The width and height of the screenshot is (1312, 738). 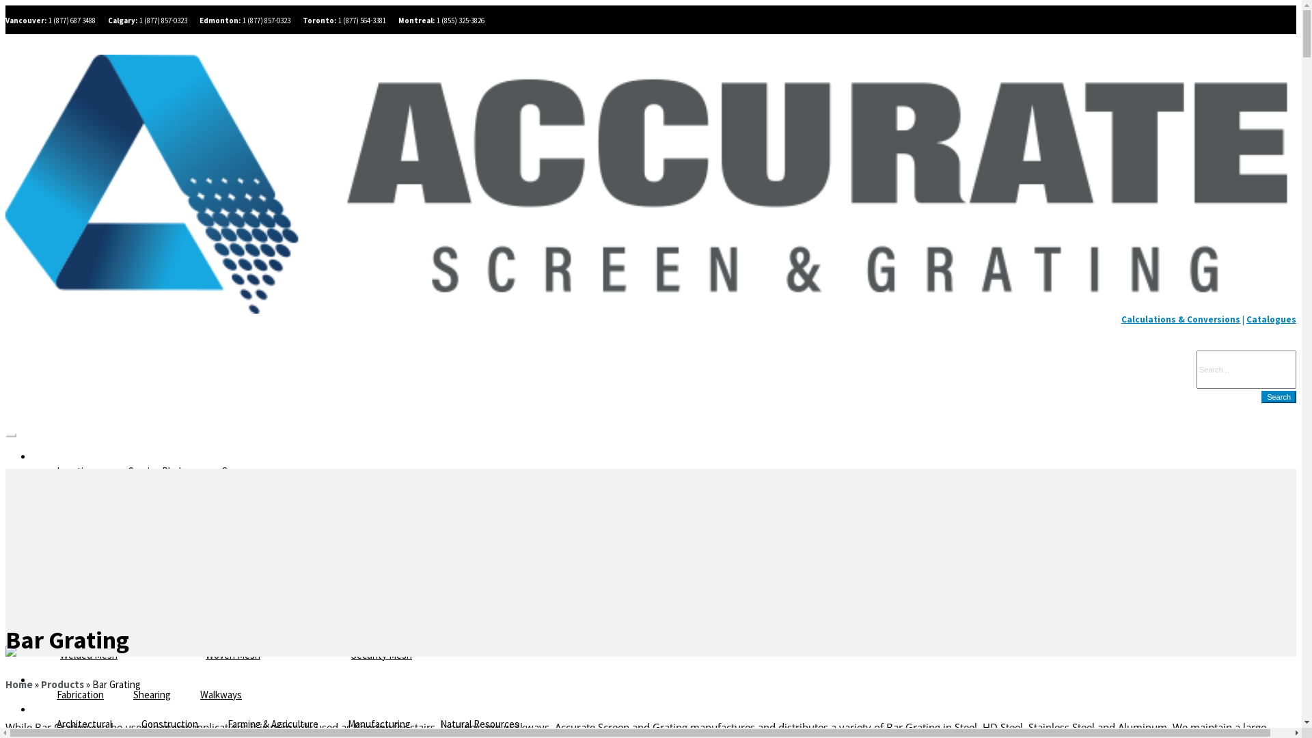 What do you see at coordinates (238, 471) in the screenshot?
I see `Careers` at bounding box center [238, 471].